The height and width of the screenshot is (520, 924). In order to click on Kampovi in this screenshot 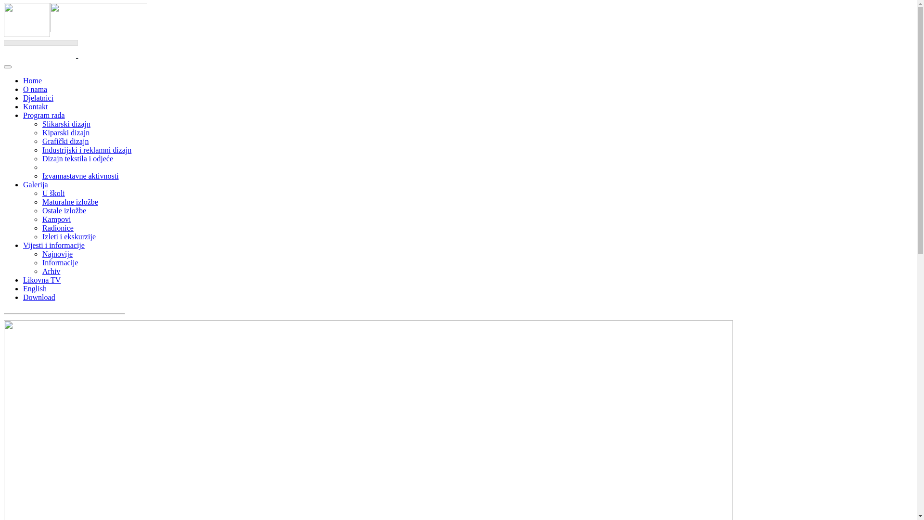, I will do `click(57, 219)`.